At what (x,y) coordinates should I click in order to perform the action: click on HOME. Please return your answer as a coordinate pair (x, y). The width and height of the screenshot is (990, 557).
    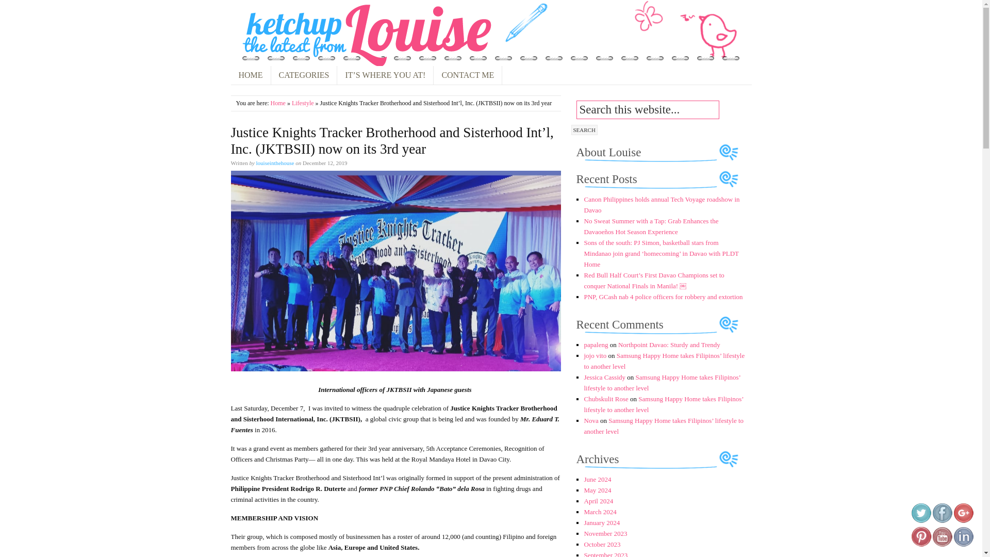
    Looking at the image, I should click on (251, 75).